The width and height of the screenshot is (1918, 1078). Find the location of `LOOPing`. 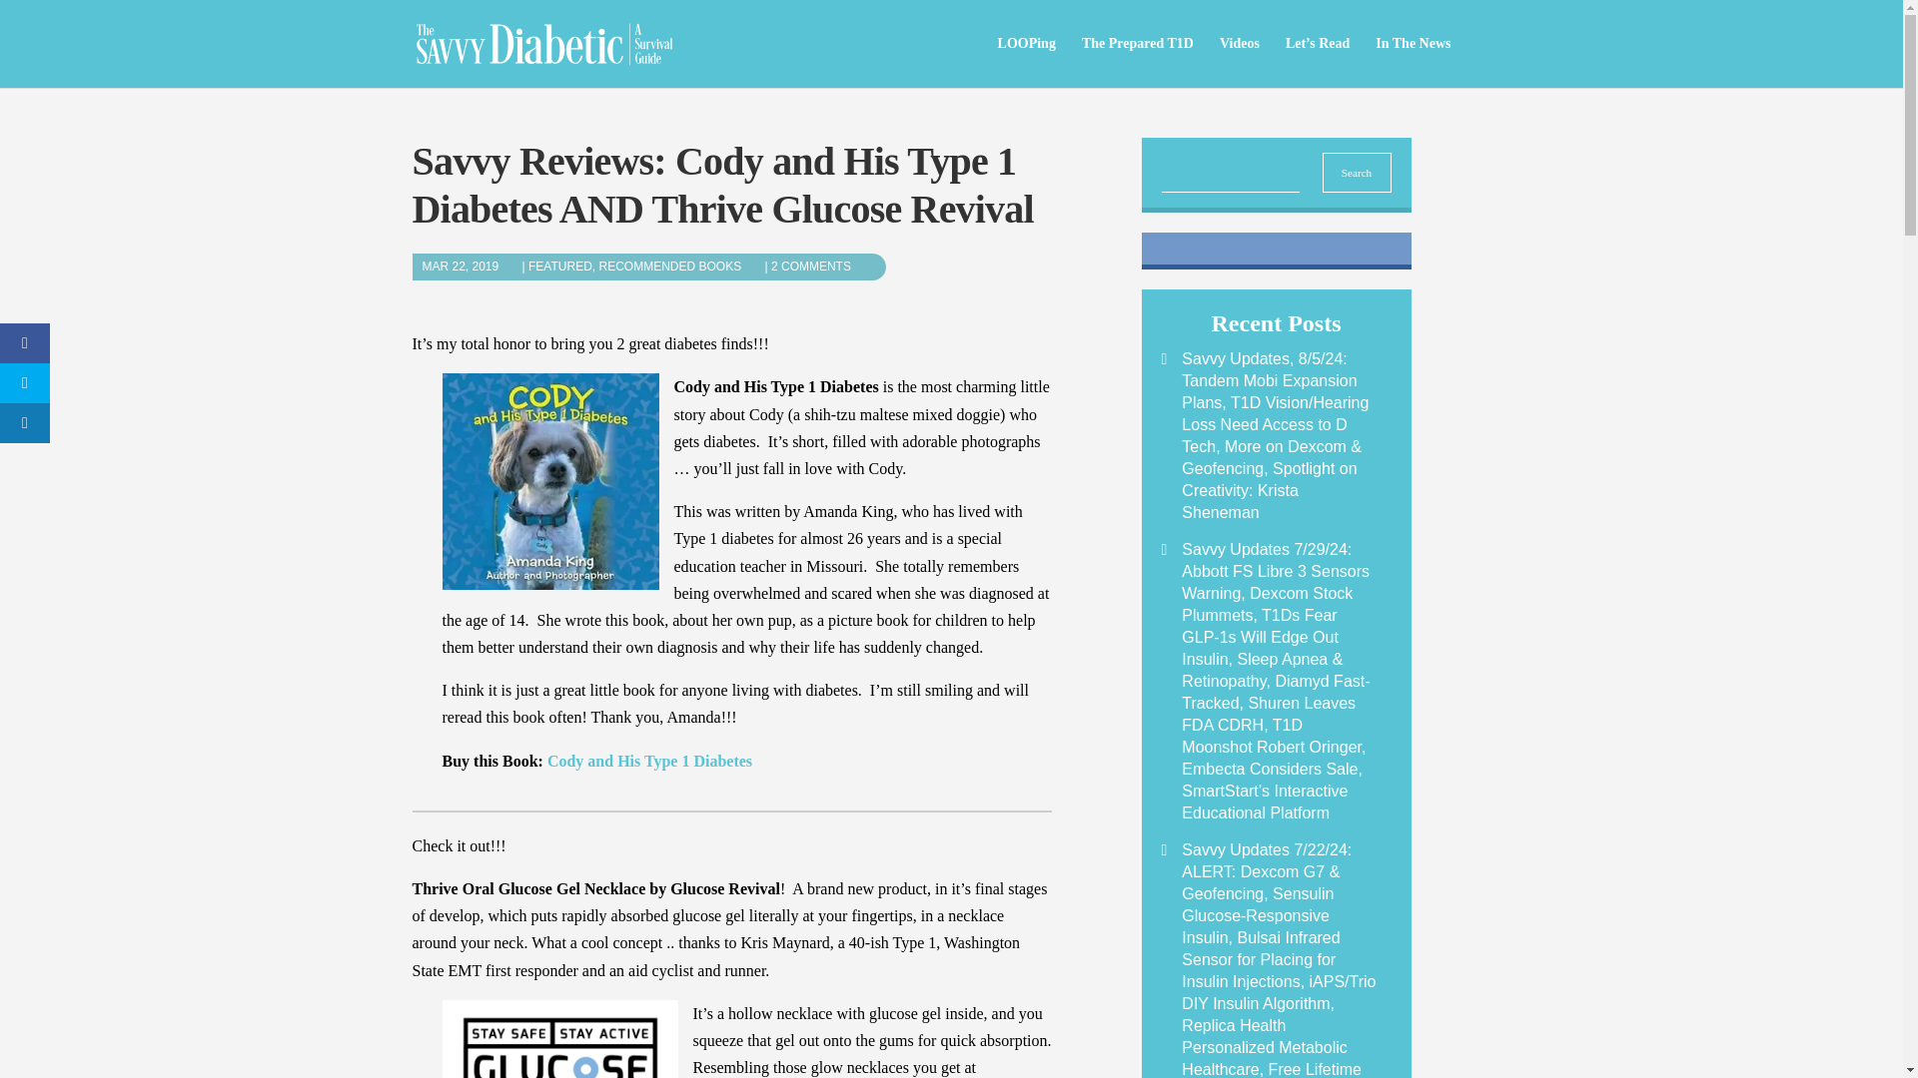

LOOPing is located at coordinates (1027, 62).